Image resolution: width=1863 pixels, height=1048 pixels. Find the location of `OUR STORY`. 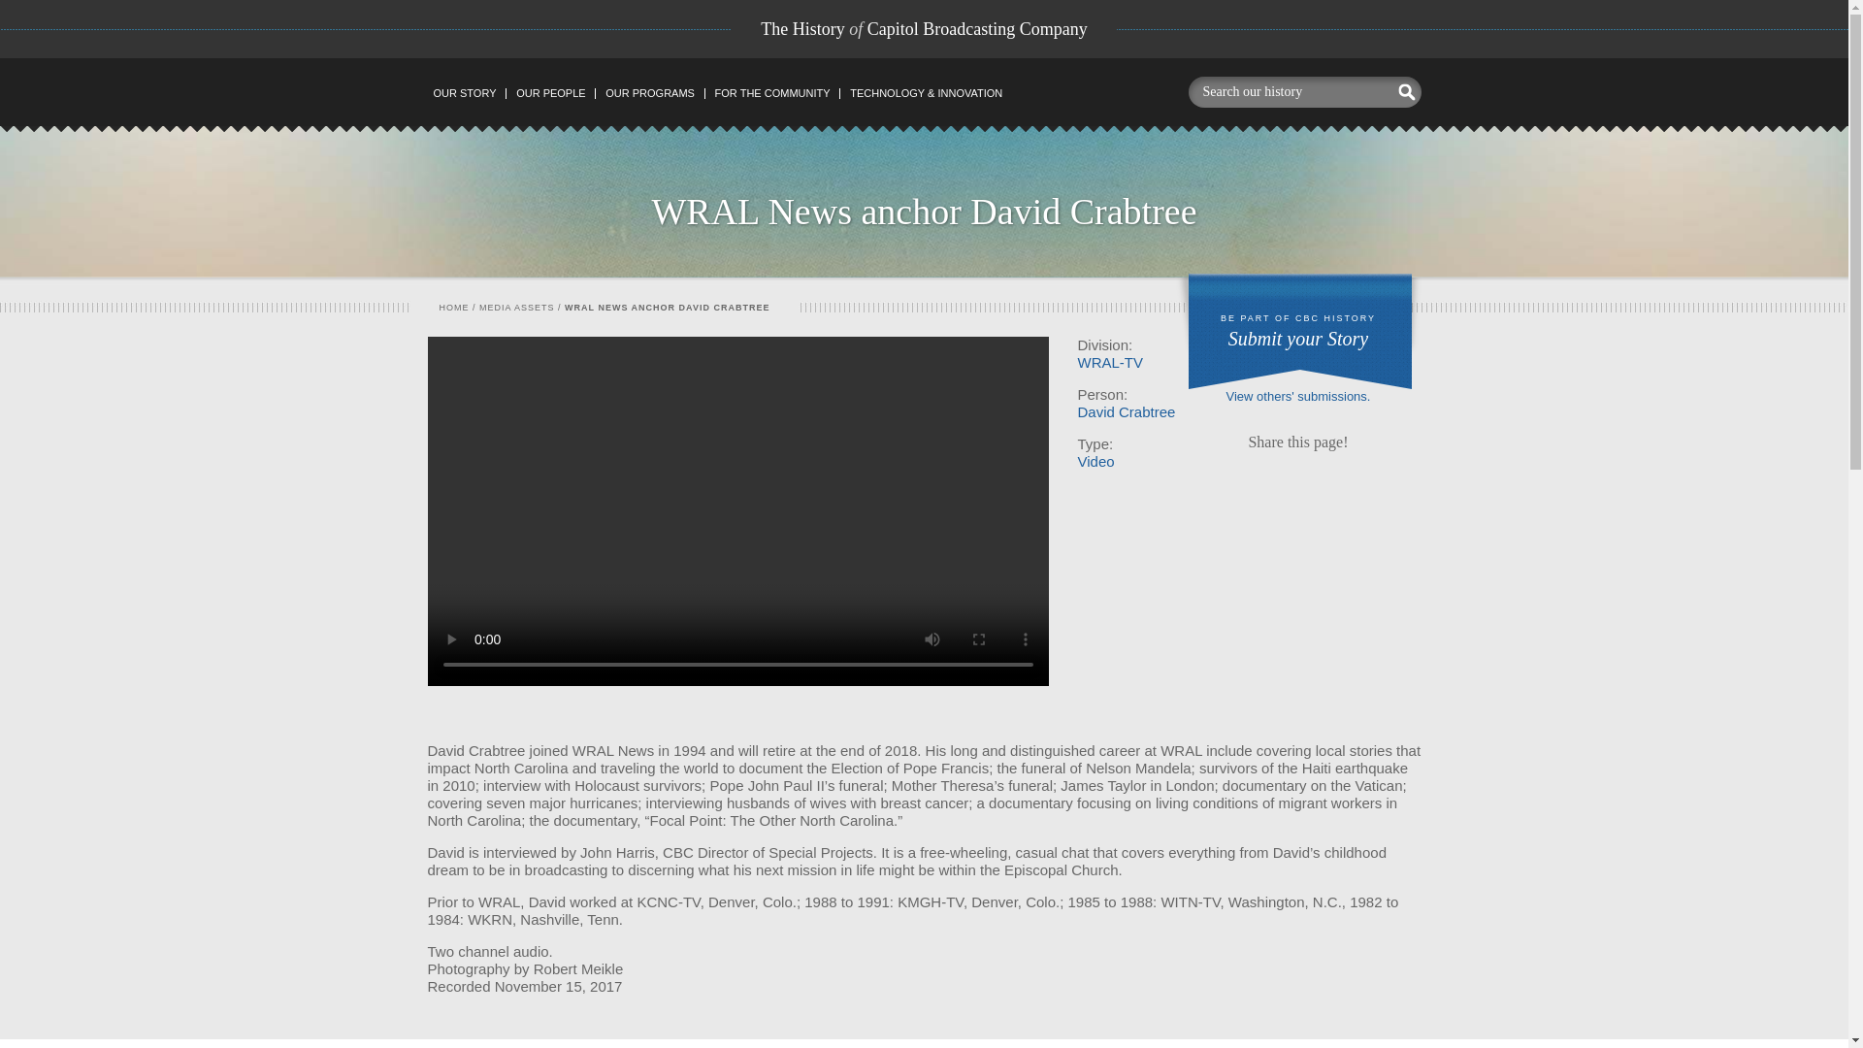

OUR STORY is located at coordinates (464, 93).